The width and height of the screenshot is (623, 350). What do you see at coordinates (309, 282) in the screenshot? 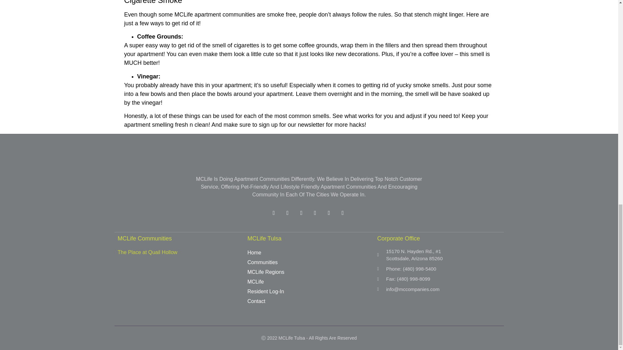
I see `MCLife` at bounding box center [309, 282].